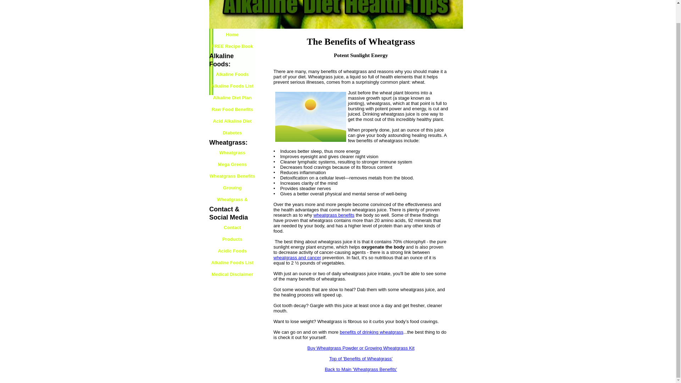 The width and height of the screenshot is (681, 383). I want to click on Buy Wheatgrass Powder or Growing Wheatgrass Kit, so click(360, 348).